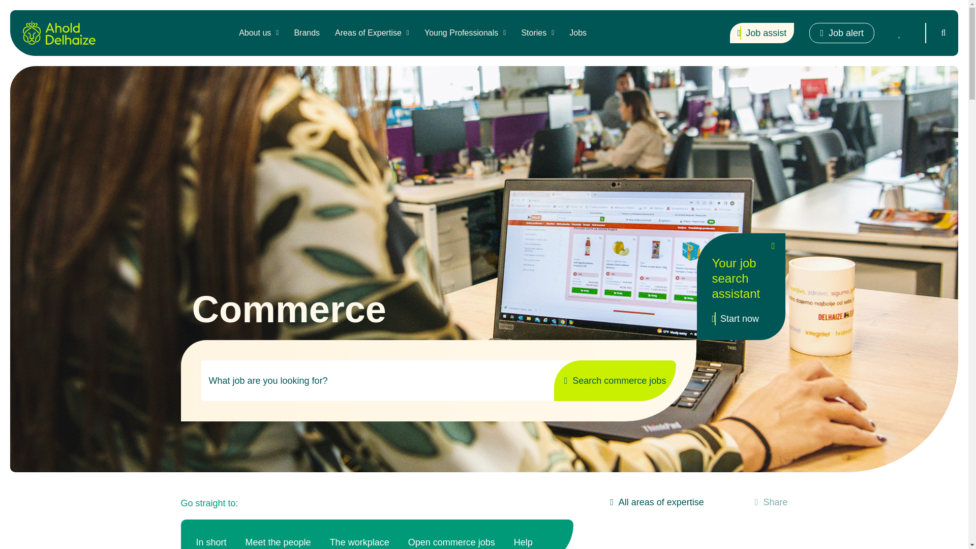  What do you see at coordinates (578, 33) in the screenshot?
I see `Jobs` at bounding box center [578, 33].